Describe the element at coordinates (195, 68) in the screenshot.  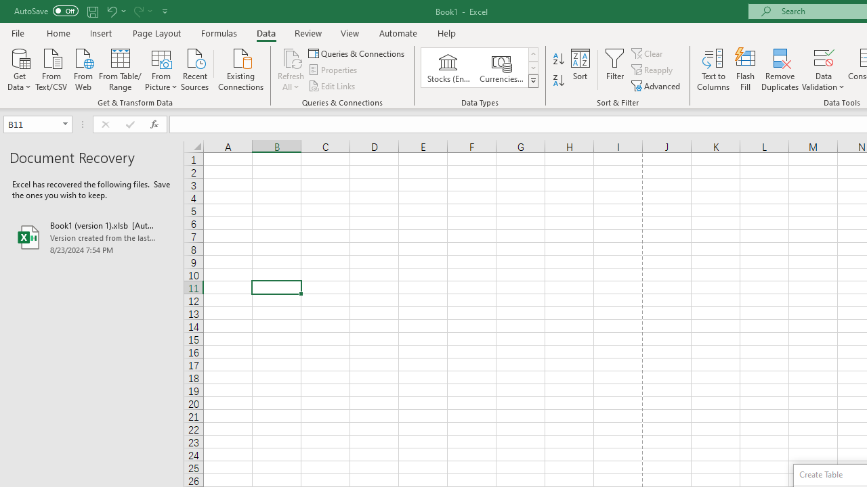
I see `Recent Sources` at that location.